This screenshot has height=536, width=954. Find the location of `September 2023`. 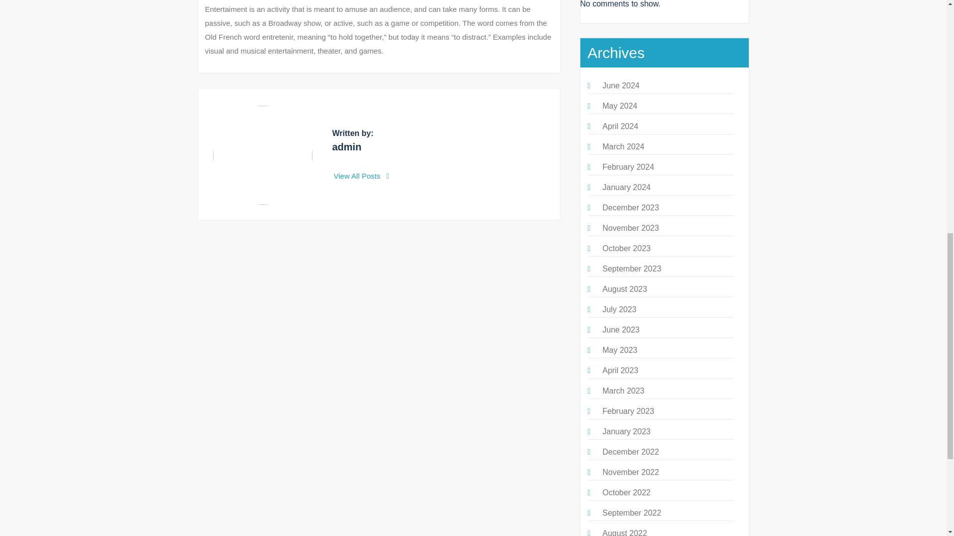

September 2023 is located at coordinates (631, 268).